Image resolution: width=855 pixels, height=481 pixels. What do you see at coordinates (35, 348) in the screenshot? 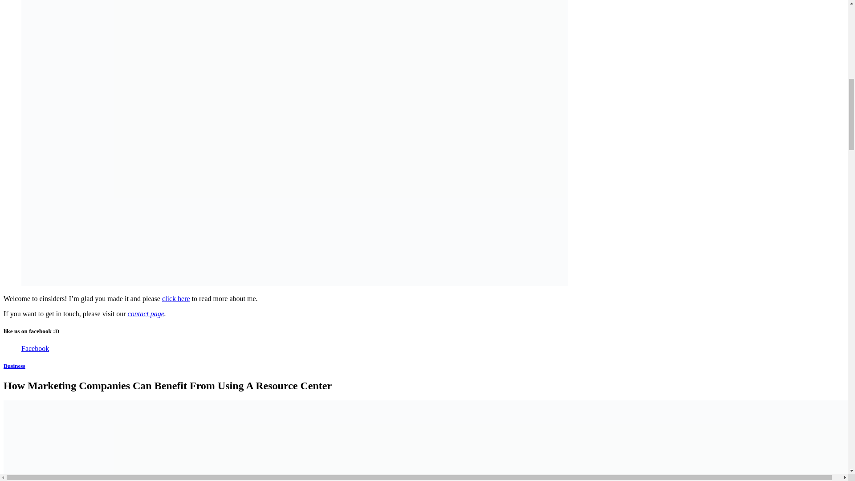
I see `Facebook` at bounding box center [35, 348].